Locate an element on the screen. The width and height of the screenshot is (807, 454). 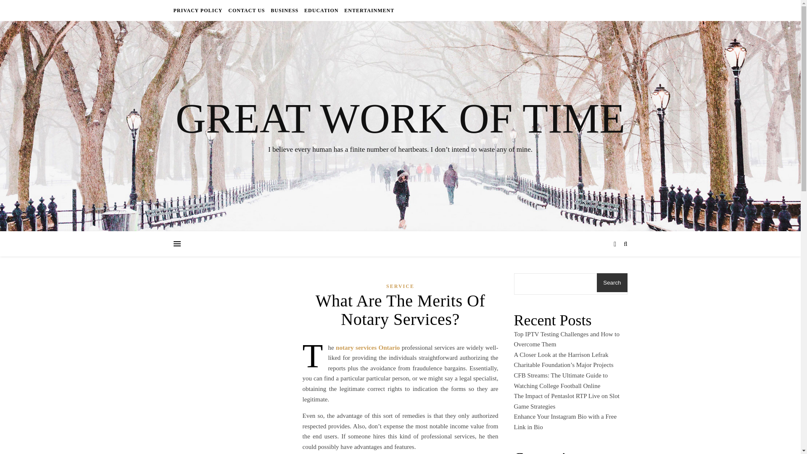
Top IPTV Testing Challenges and How to Overcome Them is located at coordinates (567, 340).